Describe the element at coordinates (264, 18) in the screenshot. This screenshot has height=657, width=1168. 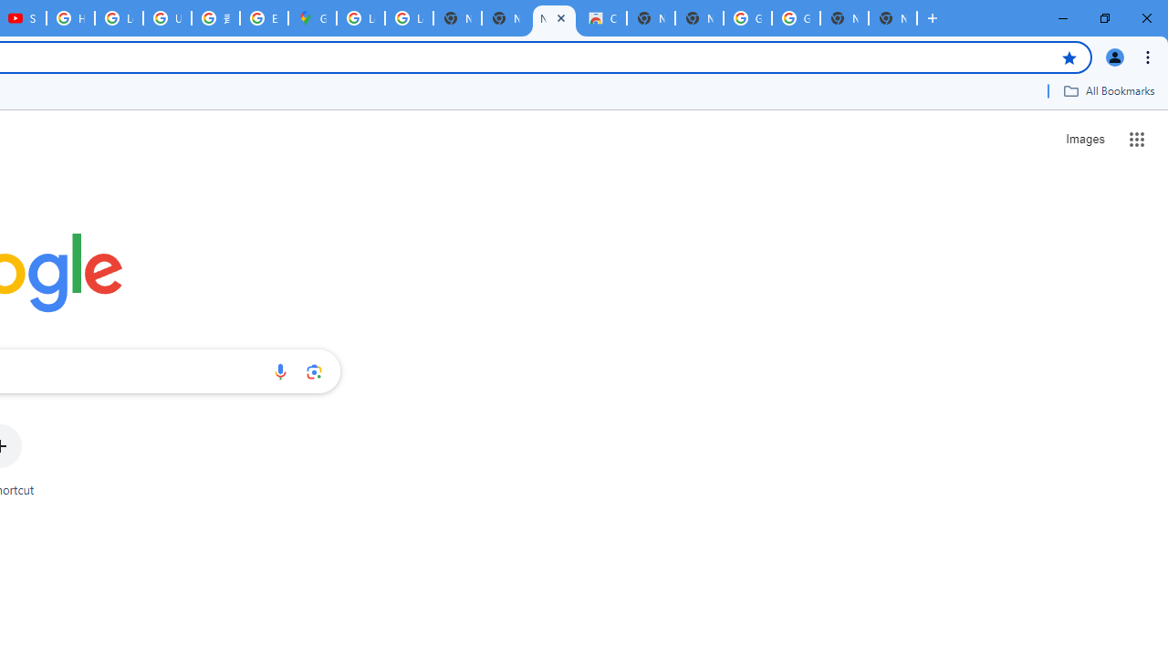
I see `Explore new street-level details - Google Maps Help` at that location.